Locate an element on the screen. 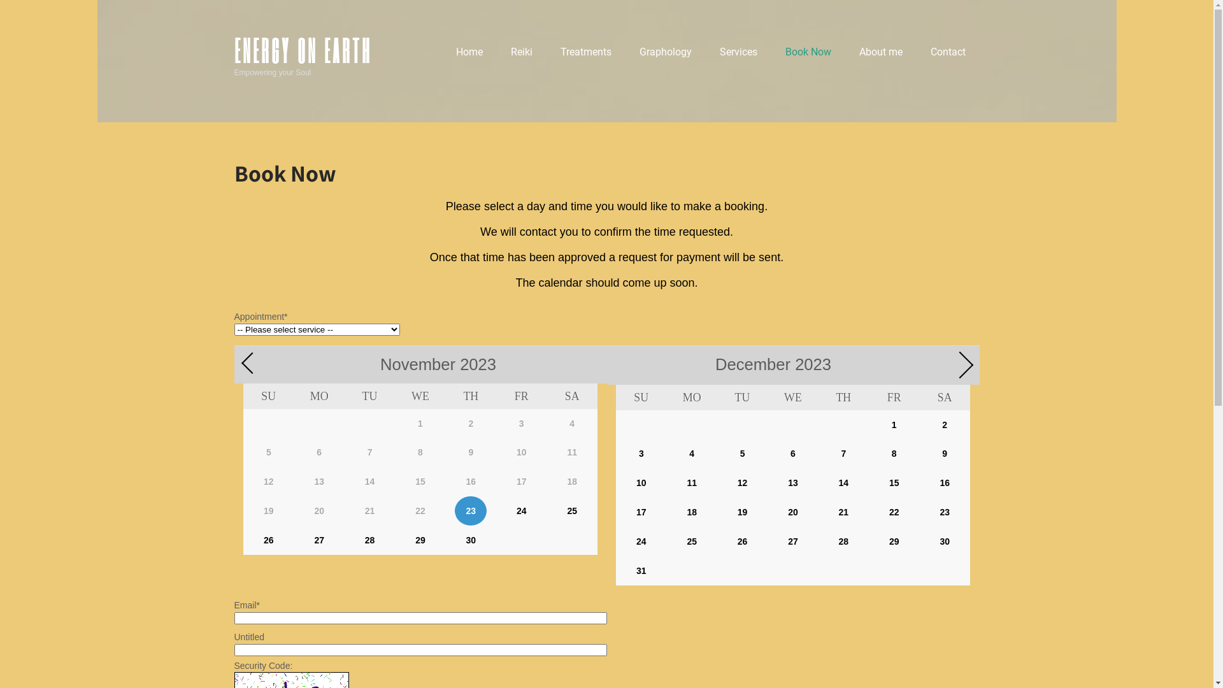  4 is located at coordinates (692, 454).